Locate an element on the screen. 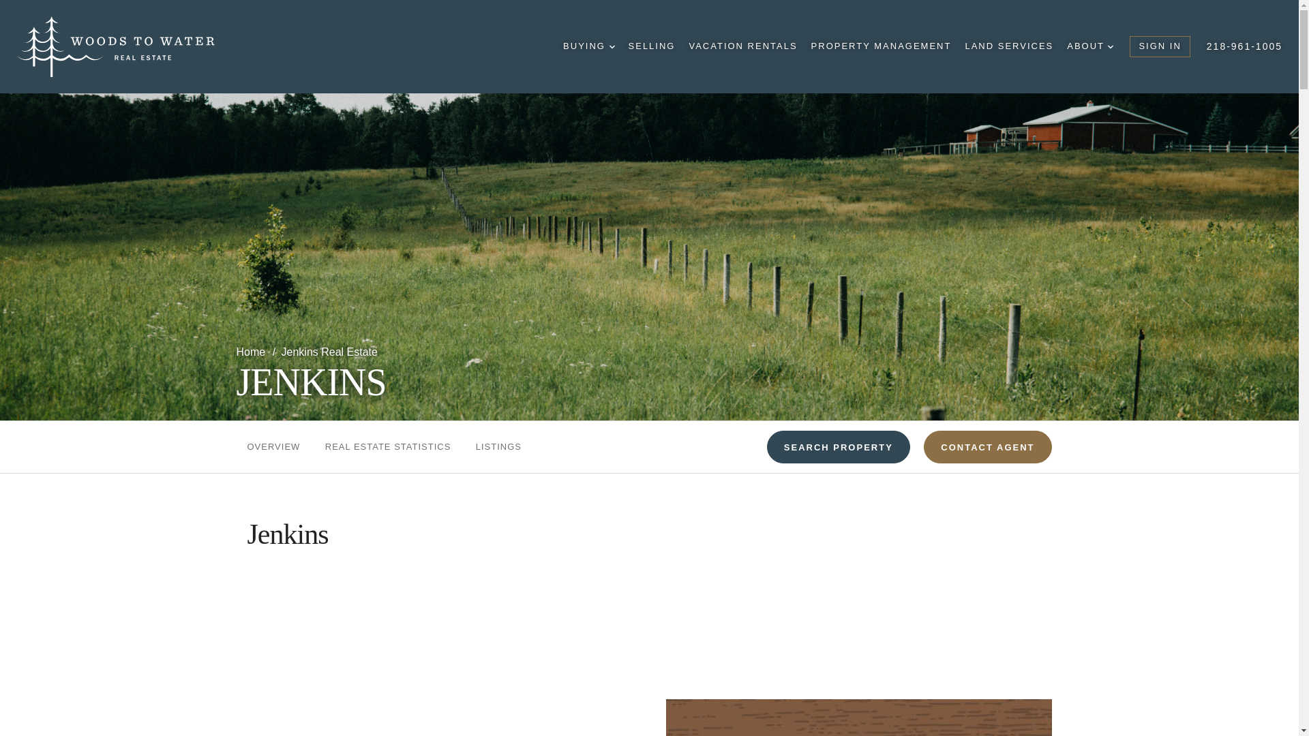 Image resolution: width=1309 pixels, height=736 pixels. SIGN IN is located at coordinates (1159, 46).